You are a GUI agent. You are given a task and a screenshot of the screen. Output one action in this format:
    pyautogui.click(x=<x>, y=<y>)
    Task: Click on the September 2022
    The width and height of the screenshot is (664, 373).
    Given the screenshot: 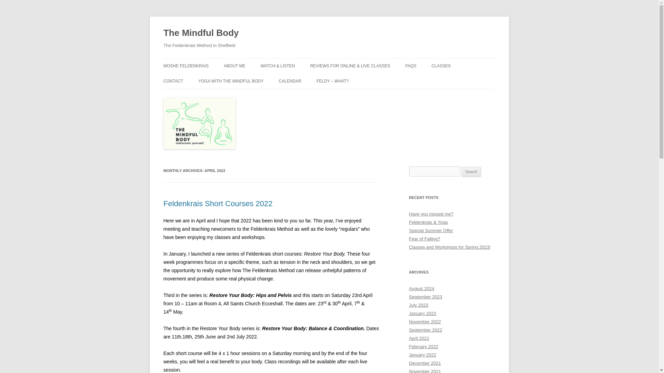 What is the action you would take?
    pyautogui.click(x=425, y=330)
    